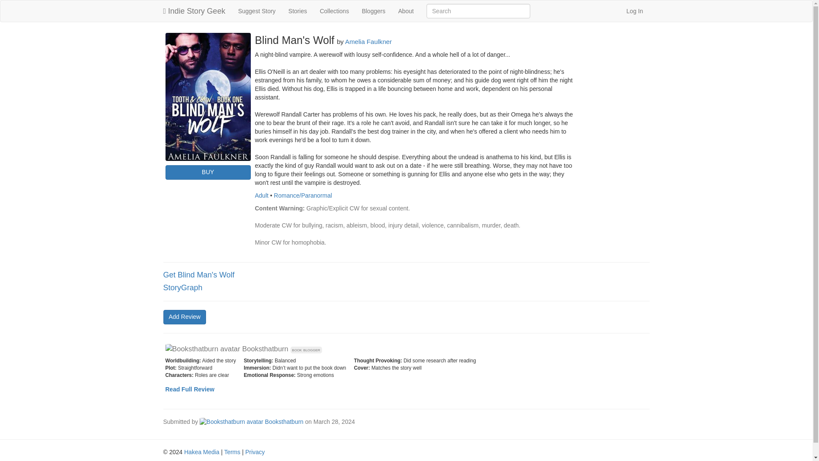  What do you see at coordinates (251, 421) in the screenshot?
I see `Booksthatburn` at bounding box center [251, 421].